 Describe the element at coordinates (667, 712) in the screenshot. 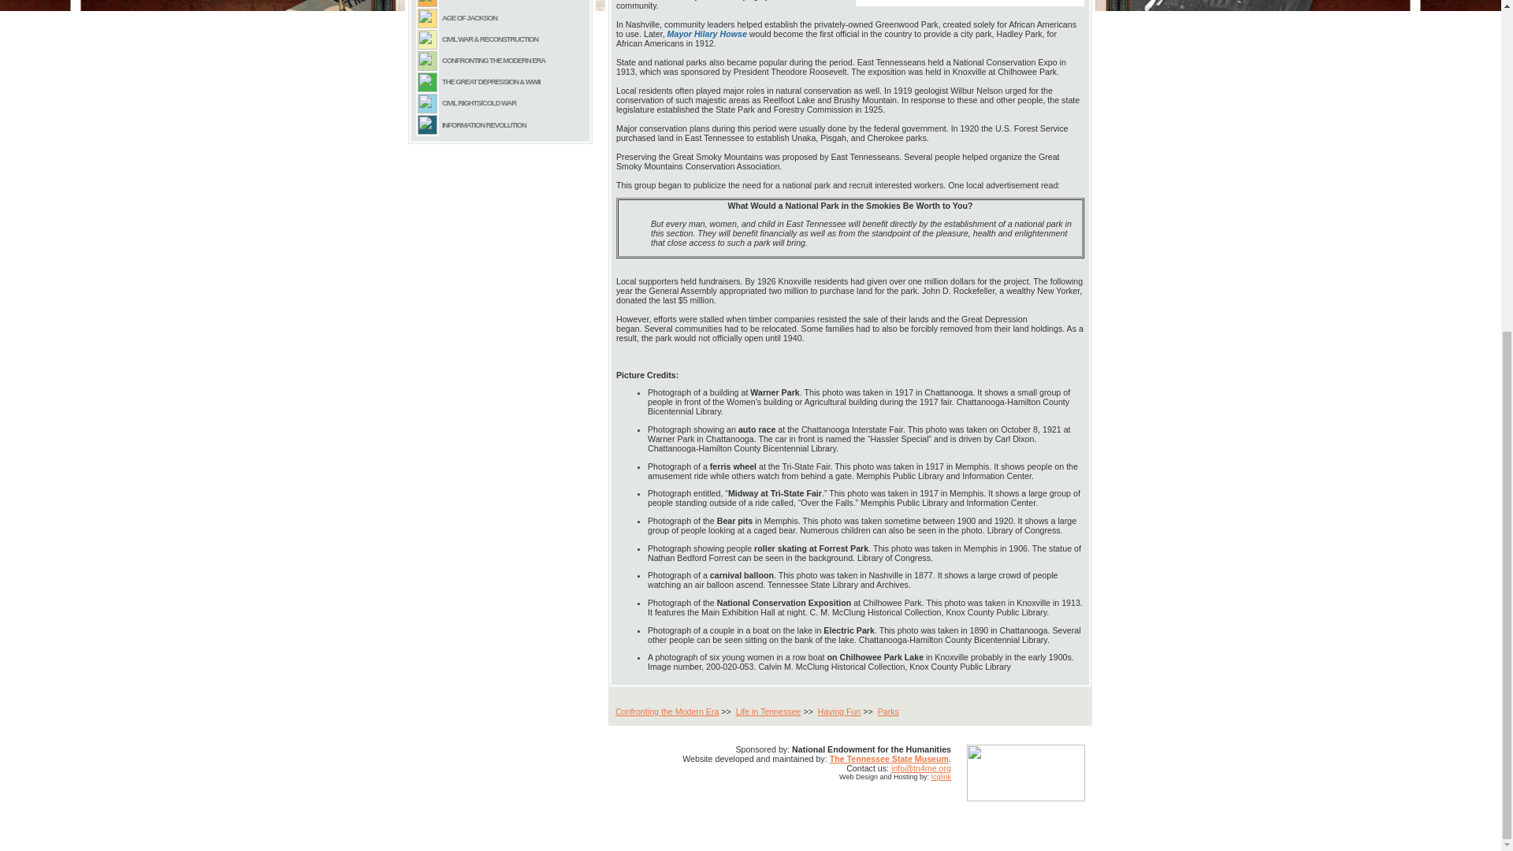

I see `Confronting the Modern Era` at that location.